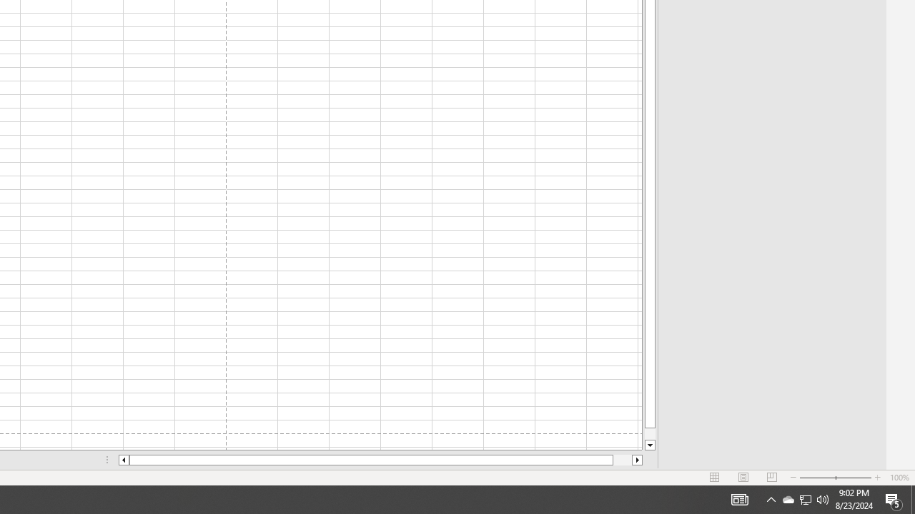 The image size is (915, 514). I want to click on Zoom In, so click(877, 477).